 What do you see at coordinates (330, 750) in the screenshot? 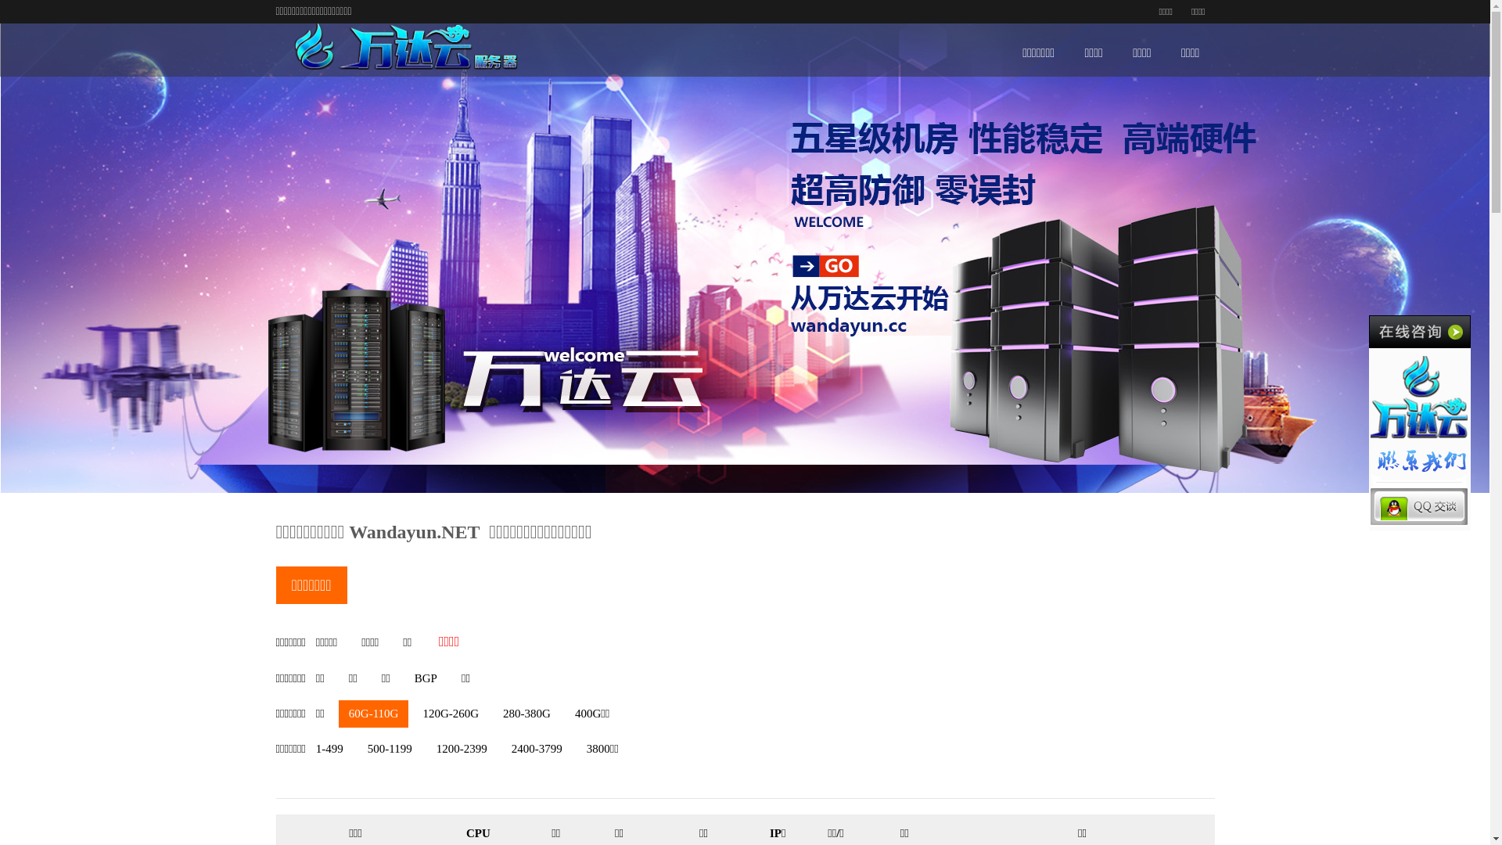
I see `1-499` at bounding box center [330, 750].